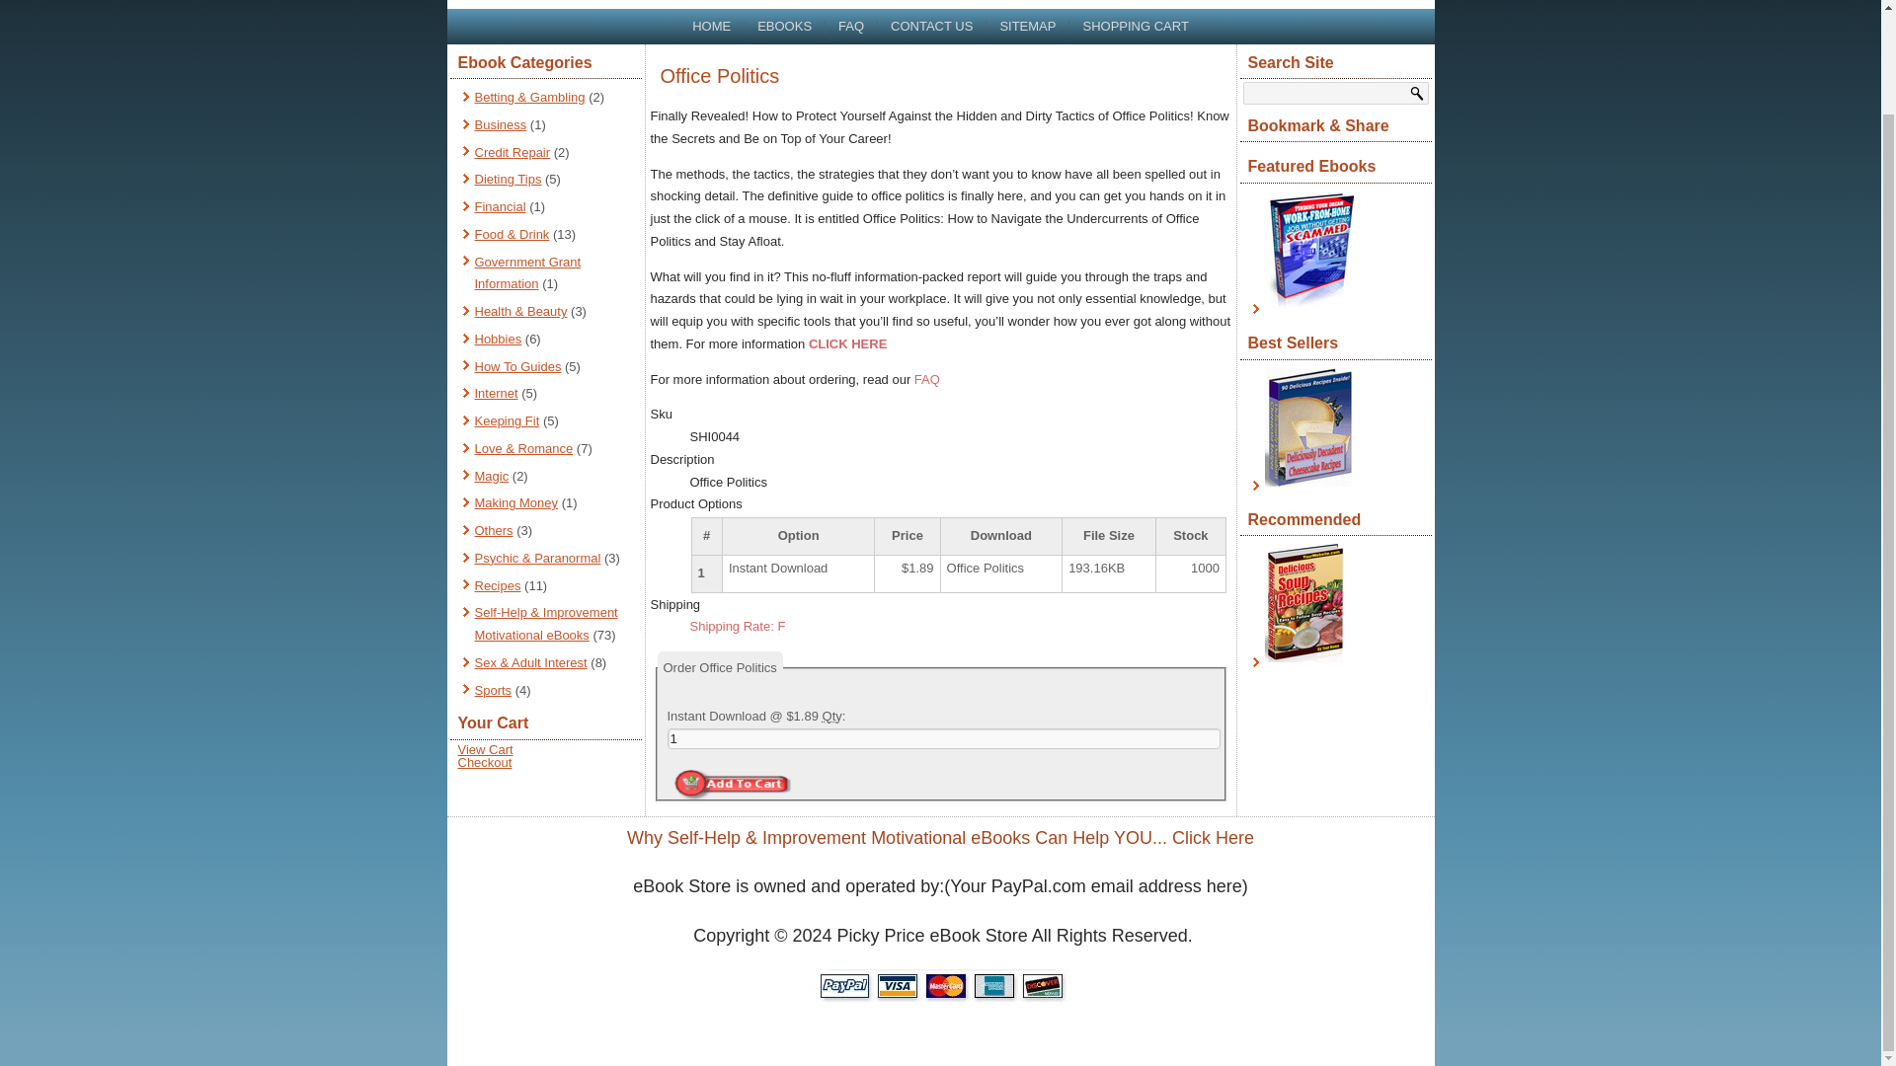 The height and width of the screenshot is (1066, 1896). What do you see at coordinates (831, 717) in the screenshot?
I see `Quantity` at bounding box center [831, 717].